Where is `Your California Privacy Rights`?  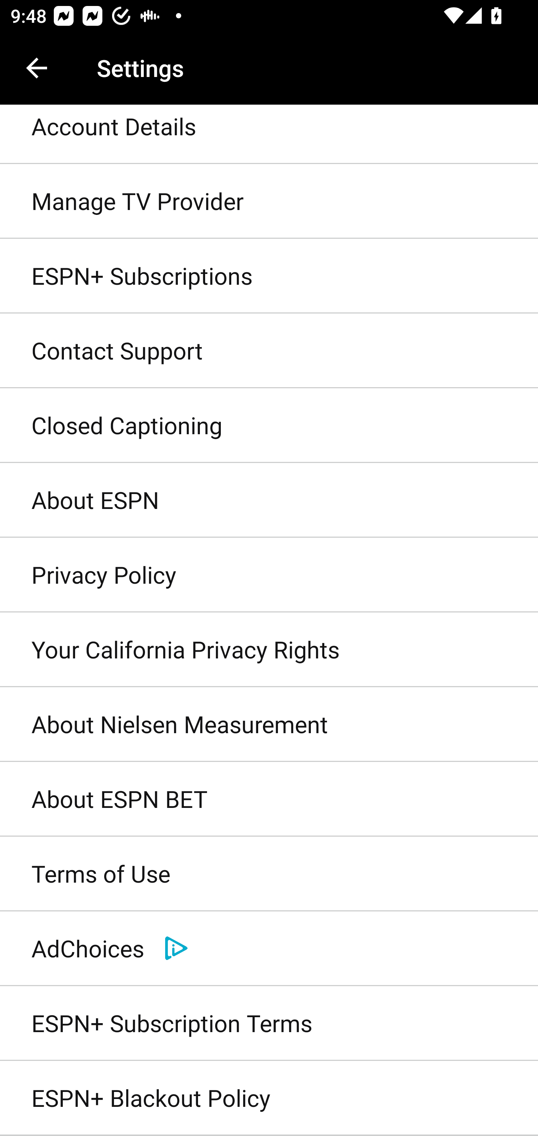
Your California Privacy Rights is located at coordinates (269, 649).